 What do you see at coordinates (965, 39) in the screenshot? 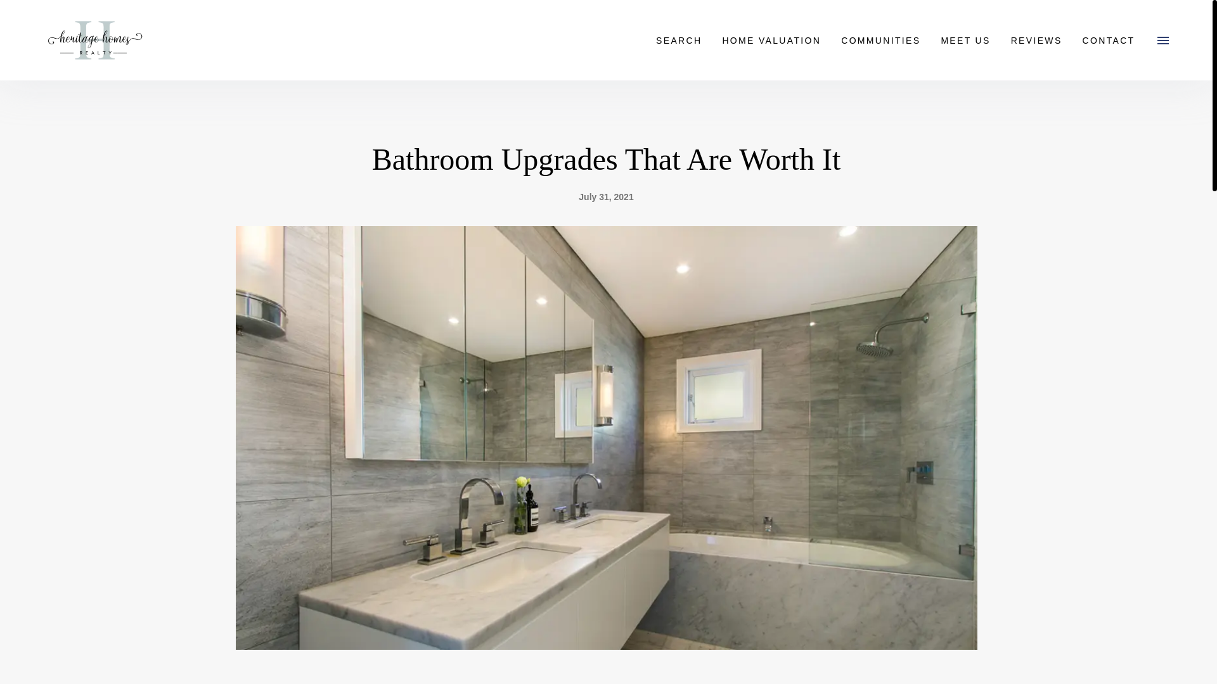
I see `MEET US` at bounding box center [965, 39].